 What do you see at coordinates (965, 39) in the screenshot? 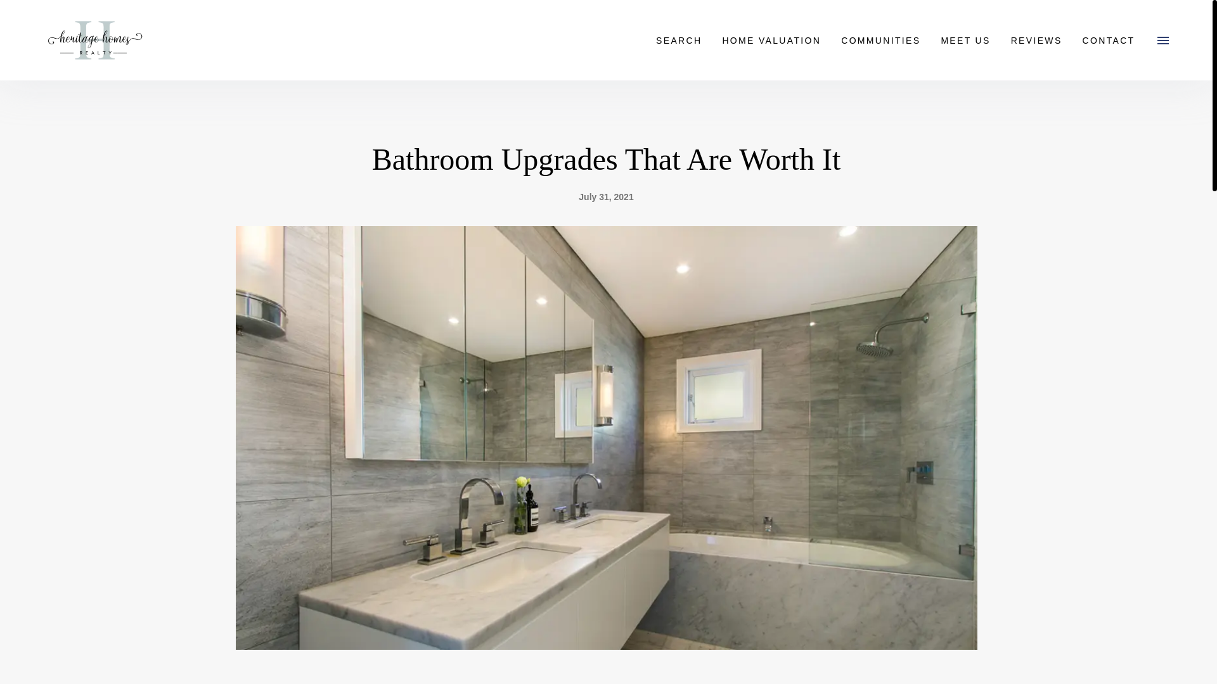
I see `MEET US` at bounding box center [965, 39].